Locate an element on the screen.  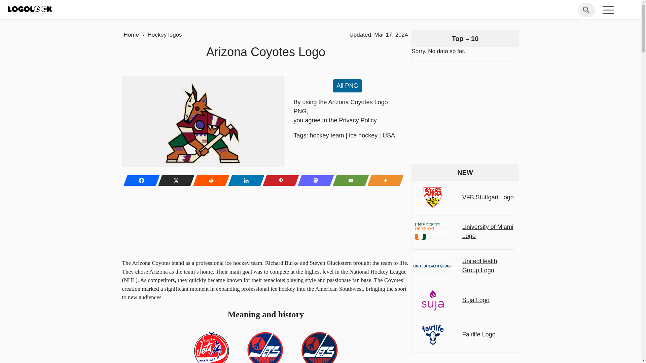
Reddit is located at coordinates (209, 180).